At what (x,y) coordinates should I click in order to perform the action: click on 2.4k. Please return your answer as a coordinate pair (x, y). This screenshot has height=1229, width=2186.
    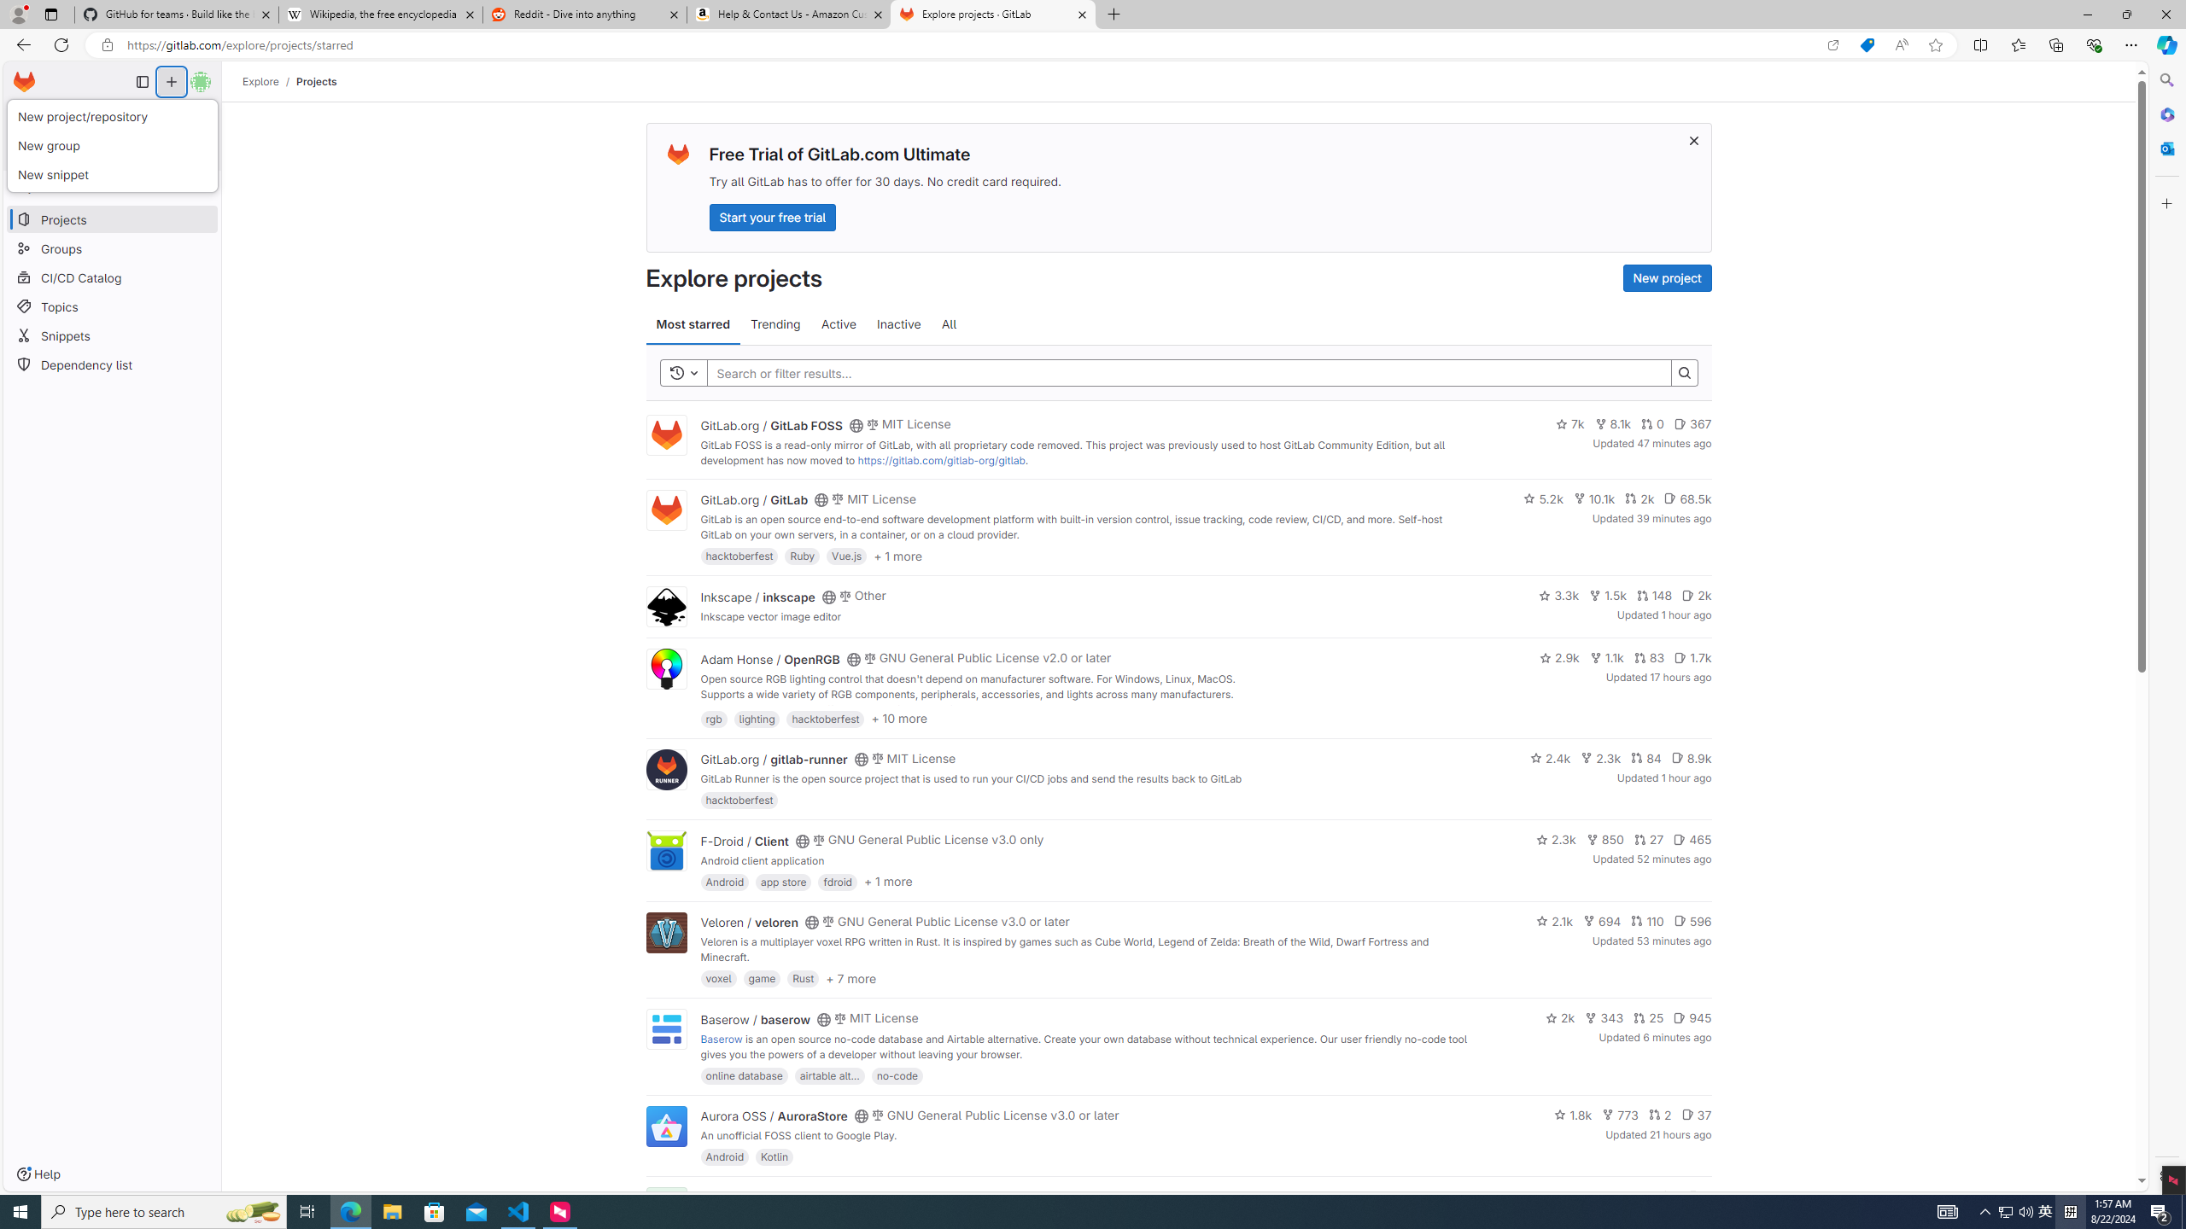
    Looking at the image, I should click on (1551, 757).